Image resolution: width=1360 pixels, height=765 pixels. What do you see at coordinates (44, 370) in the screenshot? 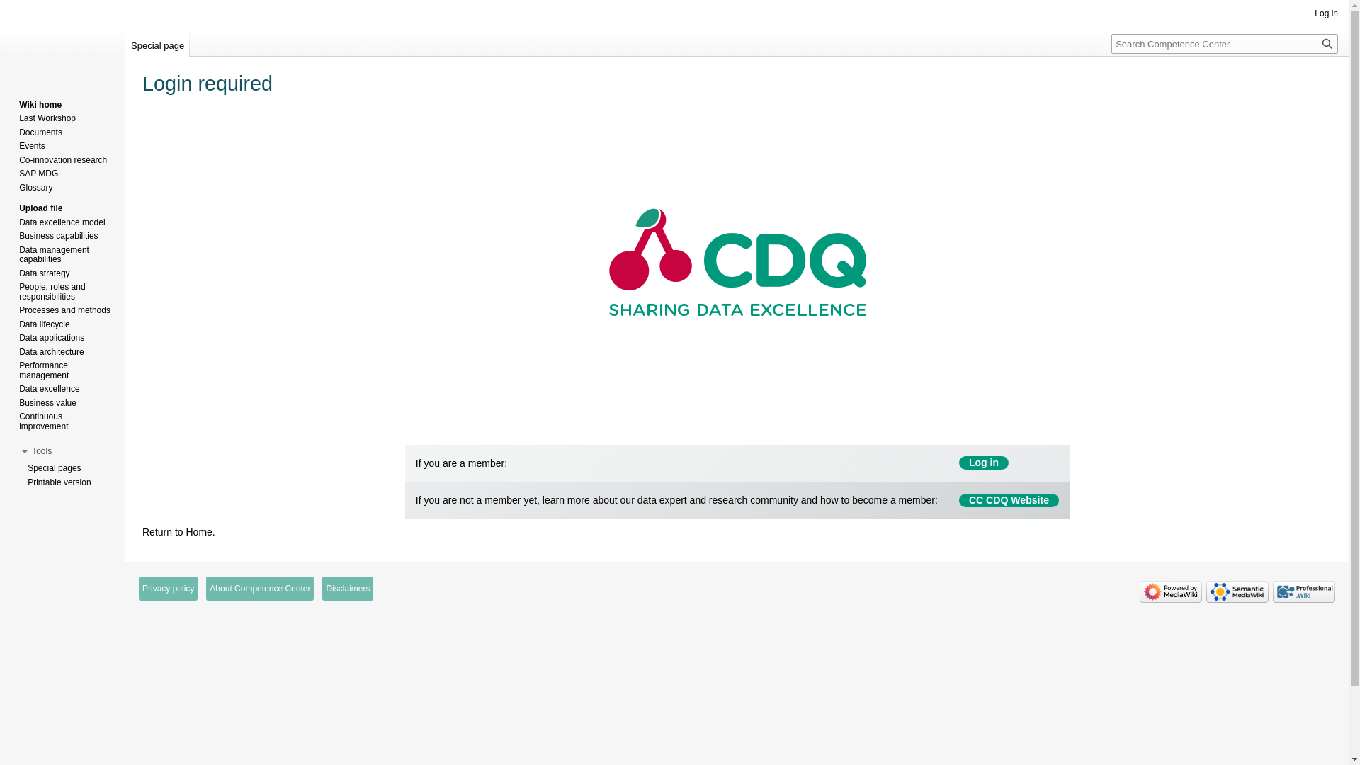
I see `Performance management` at bounding box center [44, 370].